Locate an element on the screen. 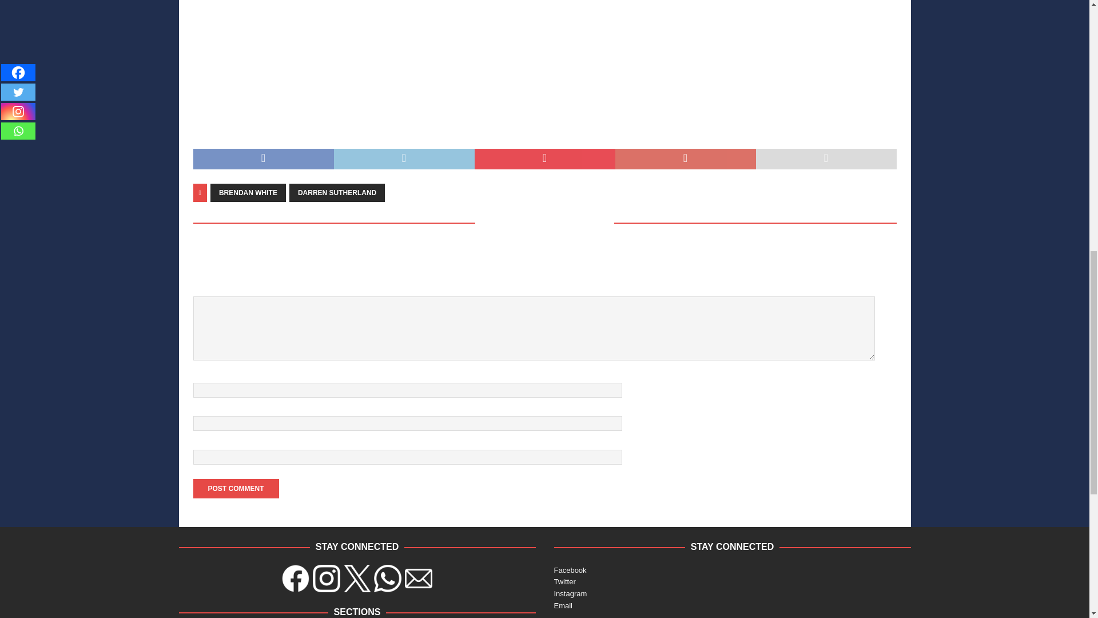 The image size is (1098, 618). Post Comment is located at coordinates (236, 489).